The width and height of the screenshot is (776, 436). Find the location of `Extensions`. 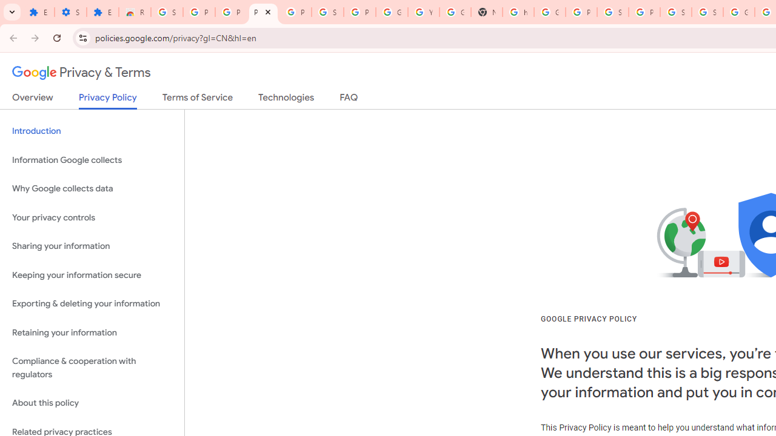

Extensions is located at coordinates (38, 12).